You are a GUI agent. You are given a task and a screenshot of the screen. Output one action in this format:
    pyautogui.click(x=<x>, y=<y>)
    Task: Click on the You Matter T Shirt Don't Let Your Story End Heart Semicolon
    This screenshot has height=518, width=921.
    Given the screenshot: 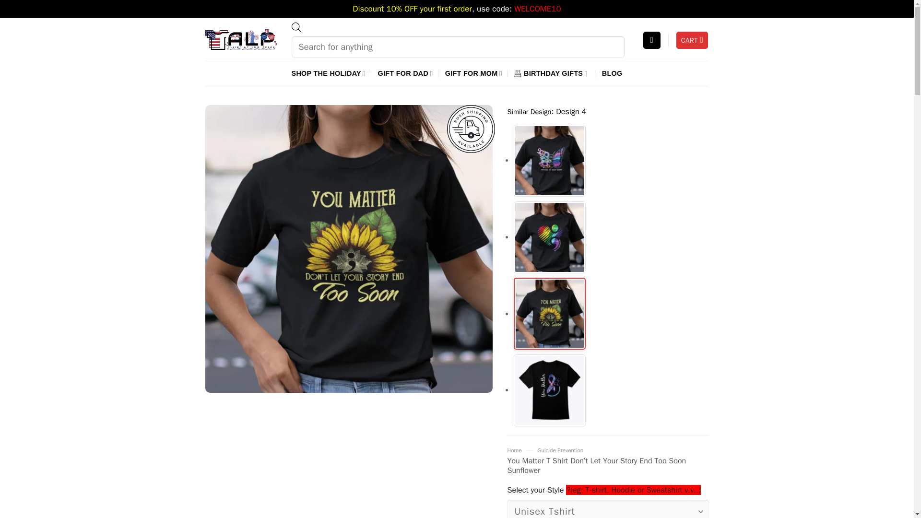 What is the action you would take?
    pyautogui.click(x=550, y=236)
    